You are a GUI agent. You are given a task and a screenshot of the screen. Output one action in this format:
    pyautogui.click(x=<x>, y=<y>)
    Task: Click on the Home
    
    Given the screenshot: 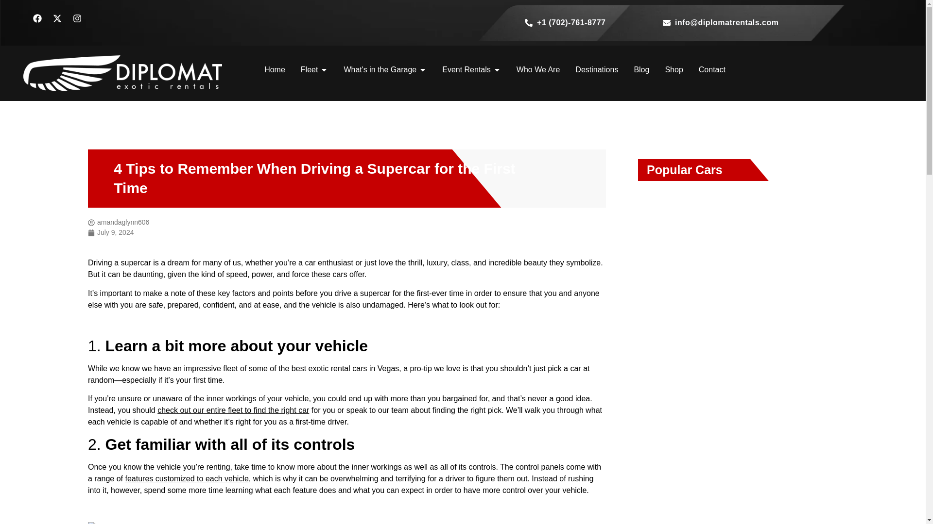 What is the action you would take?
    pyautogui.click(x=275, y=69)
    